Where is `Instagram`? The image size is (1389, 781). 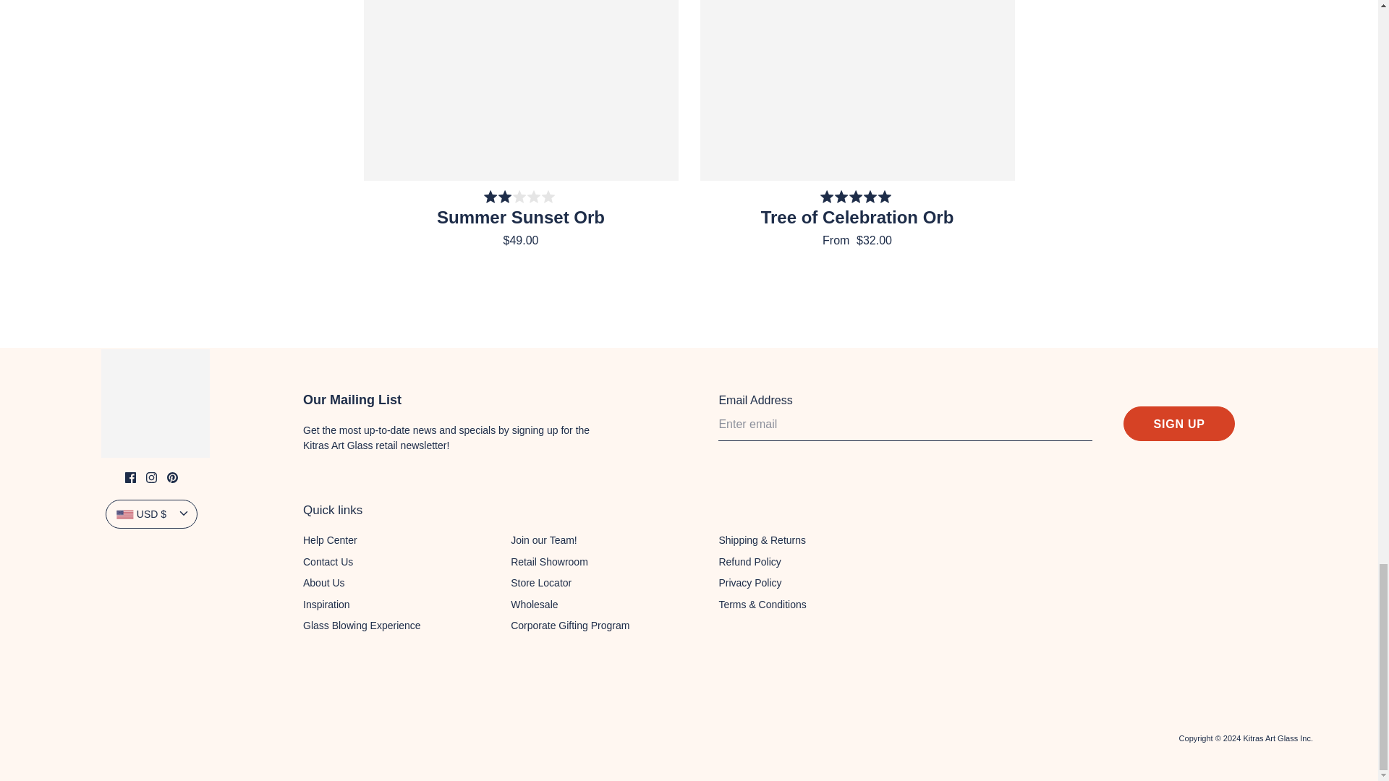 Instagram is located at coordinates (150, 477).